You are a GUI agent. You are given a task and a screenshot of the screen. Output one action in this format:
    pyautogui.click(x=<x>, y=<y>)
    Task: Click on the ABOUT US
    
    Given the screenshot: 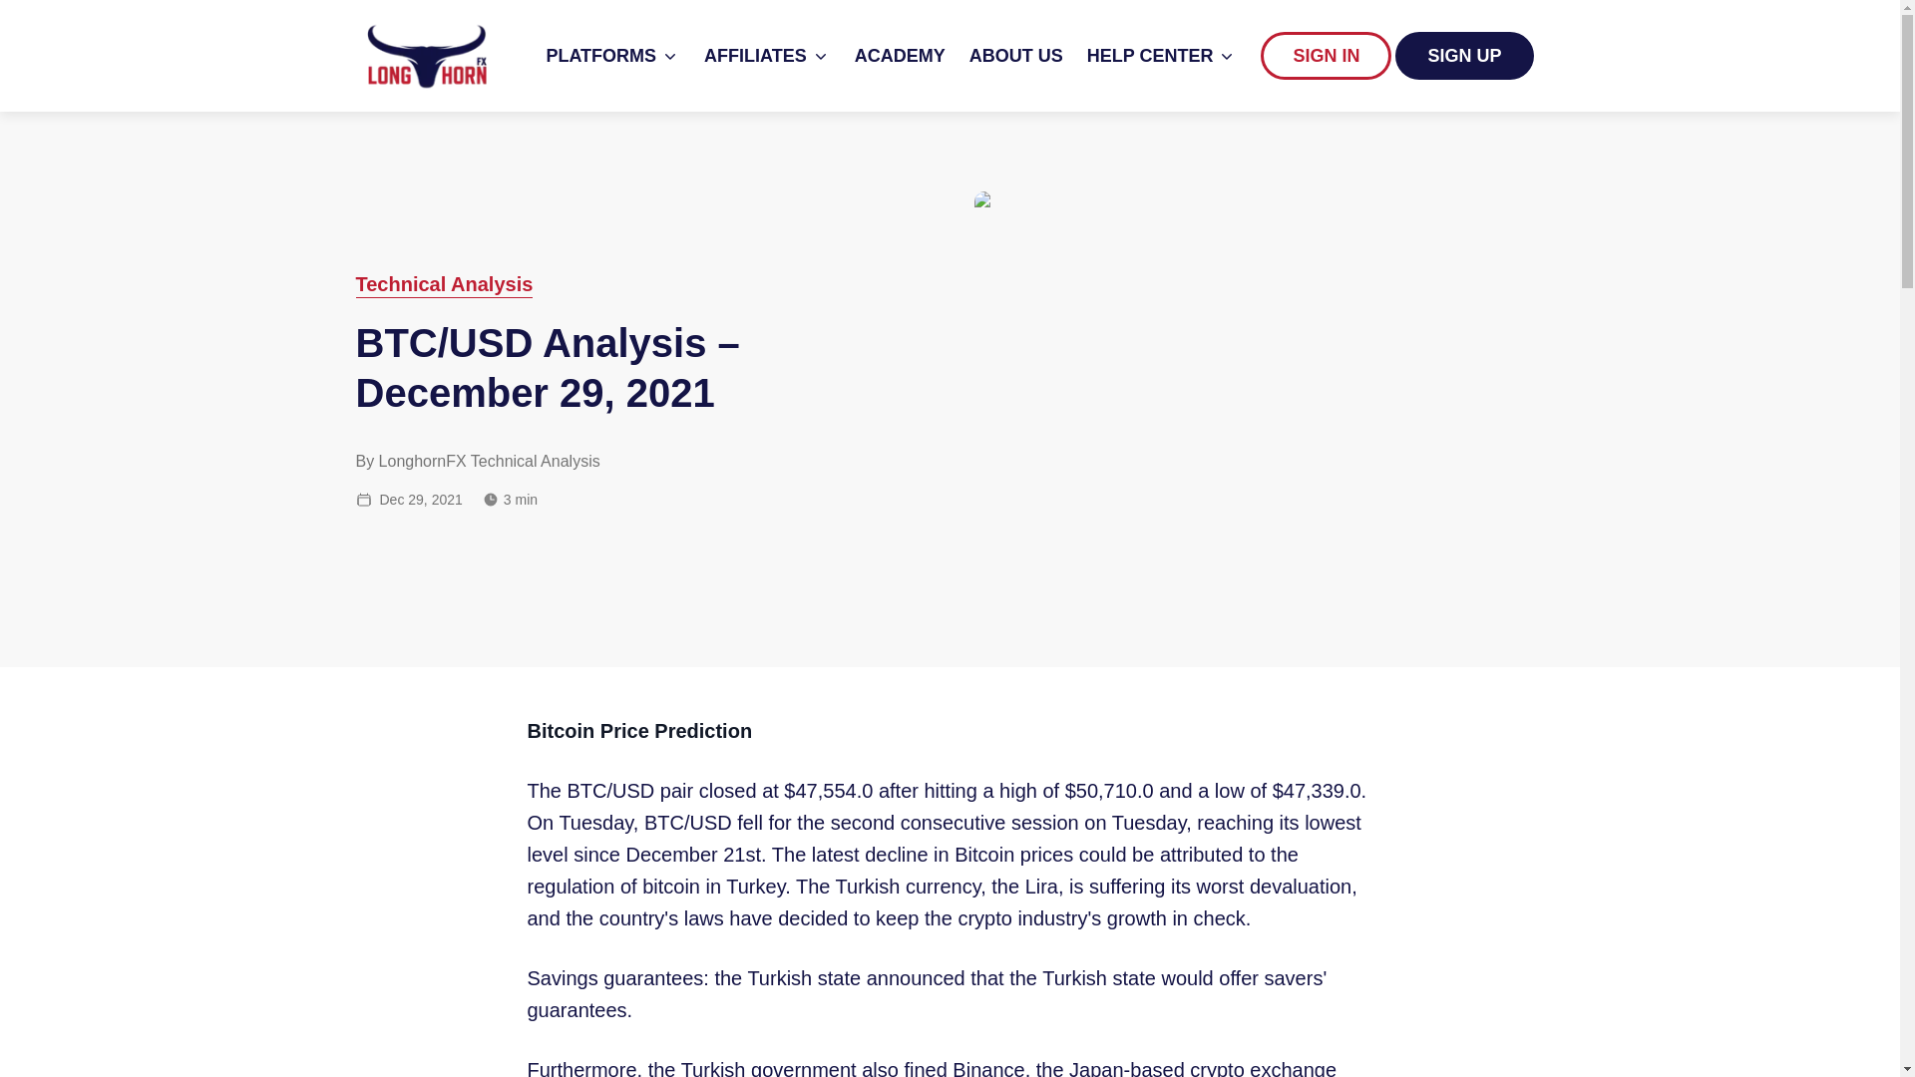 What is the action you would take?
    pyautogui.click(x=1015, y=56)
    